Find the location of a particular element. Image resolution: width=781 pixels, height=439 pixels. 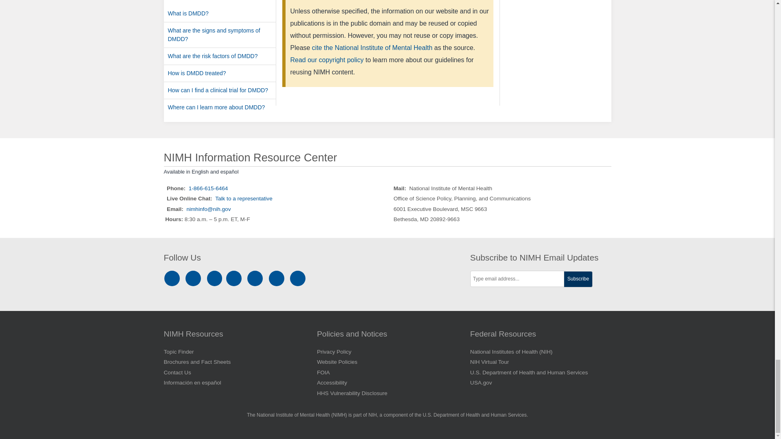

NIMH LinkedIn is located at coordinates (216, 278).